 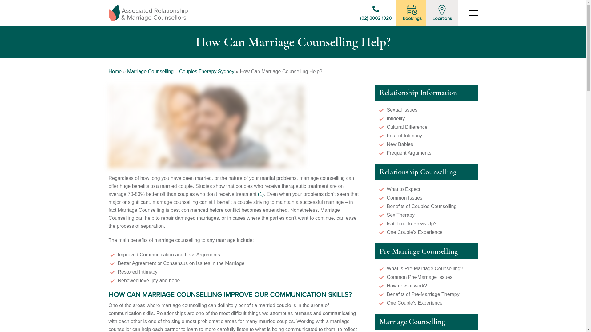 I want to click on What is Pre-Marriage Counselling?, so click(x=425, y=269).